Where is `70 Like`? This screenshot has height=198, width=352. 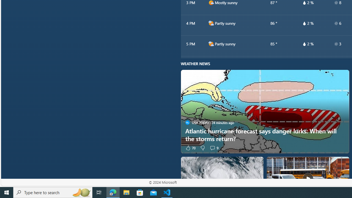 70 Like is located at coordinates (190, 148).